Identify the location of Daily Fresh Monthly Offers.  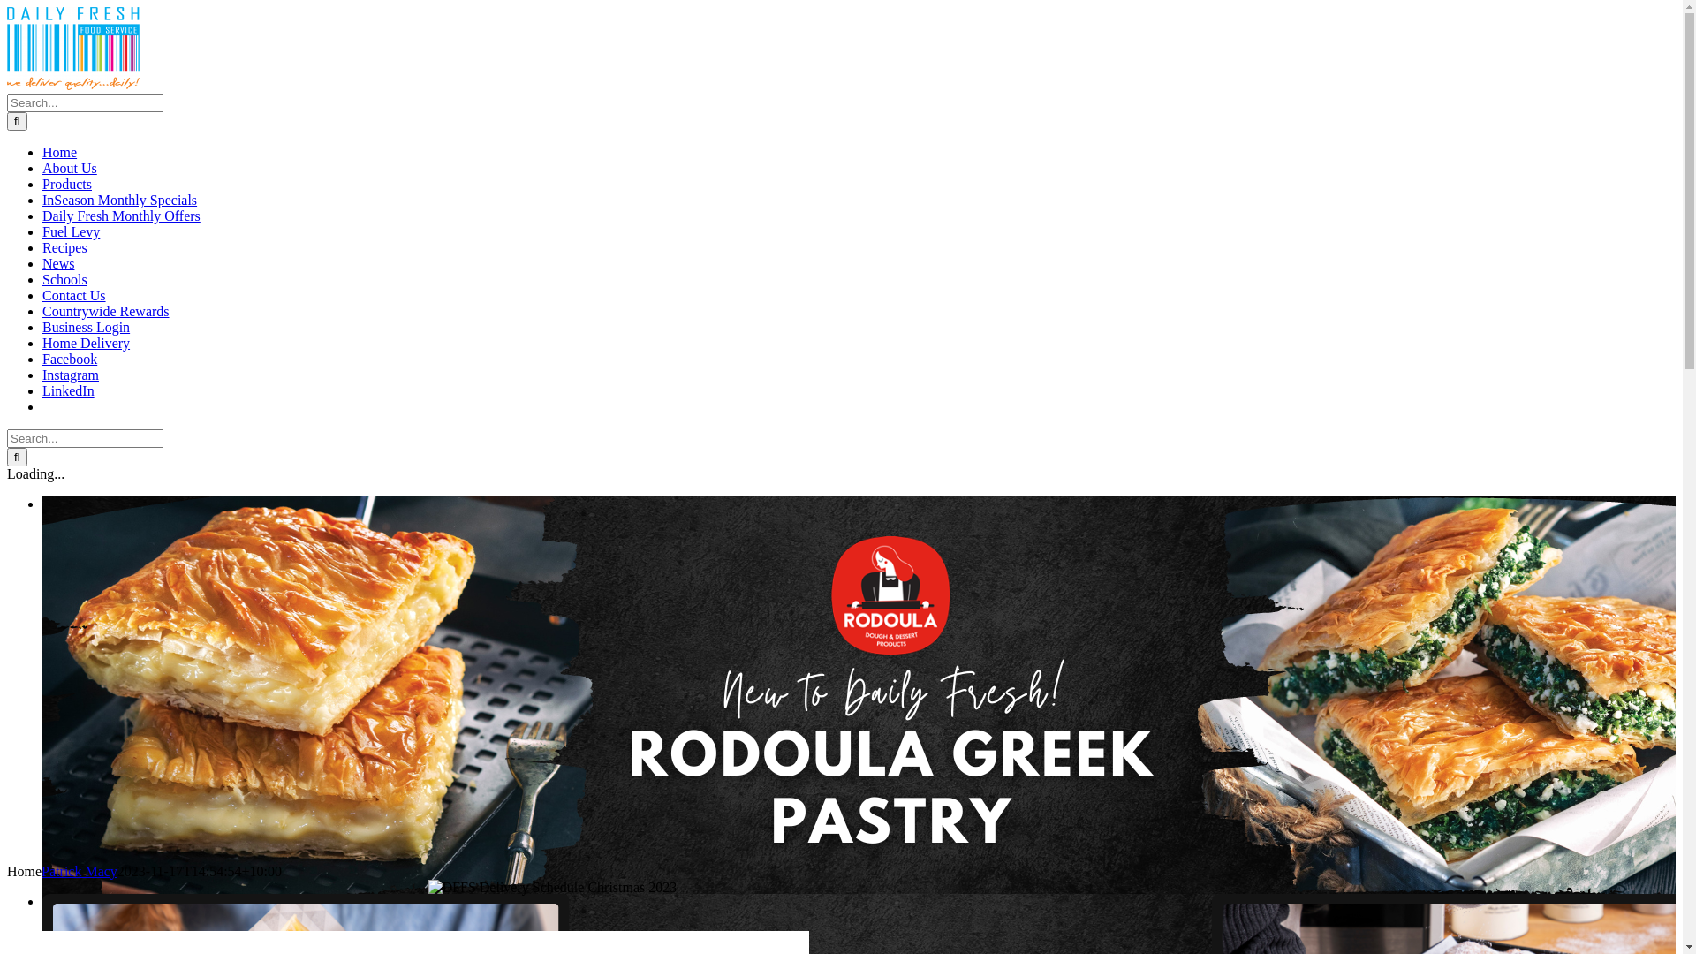
(122, 216).